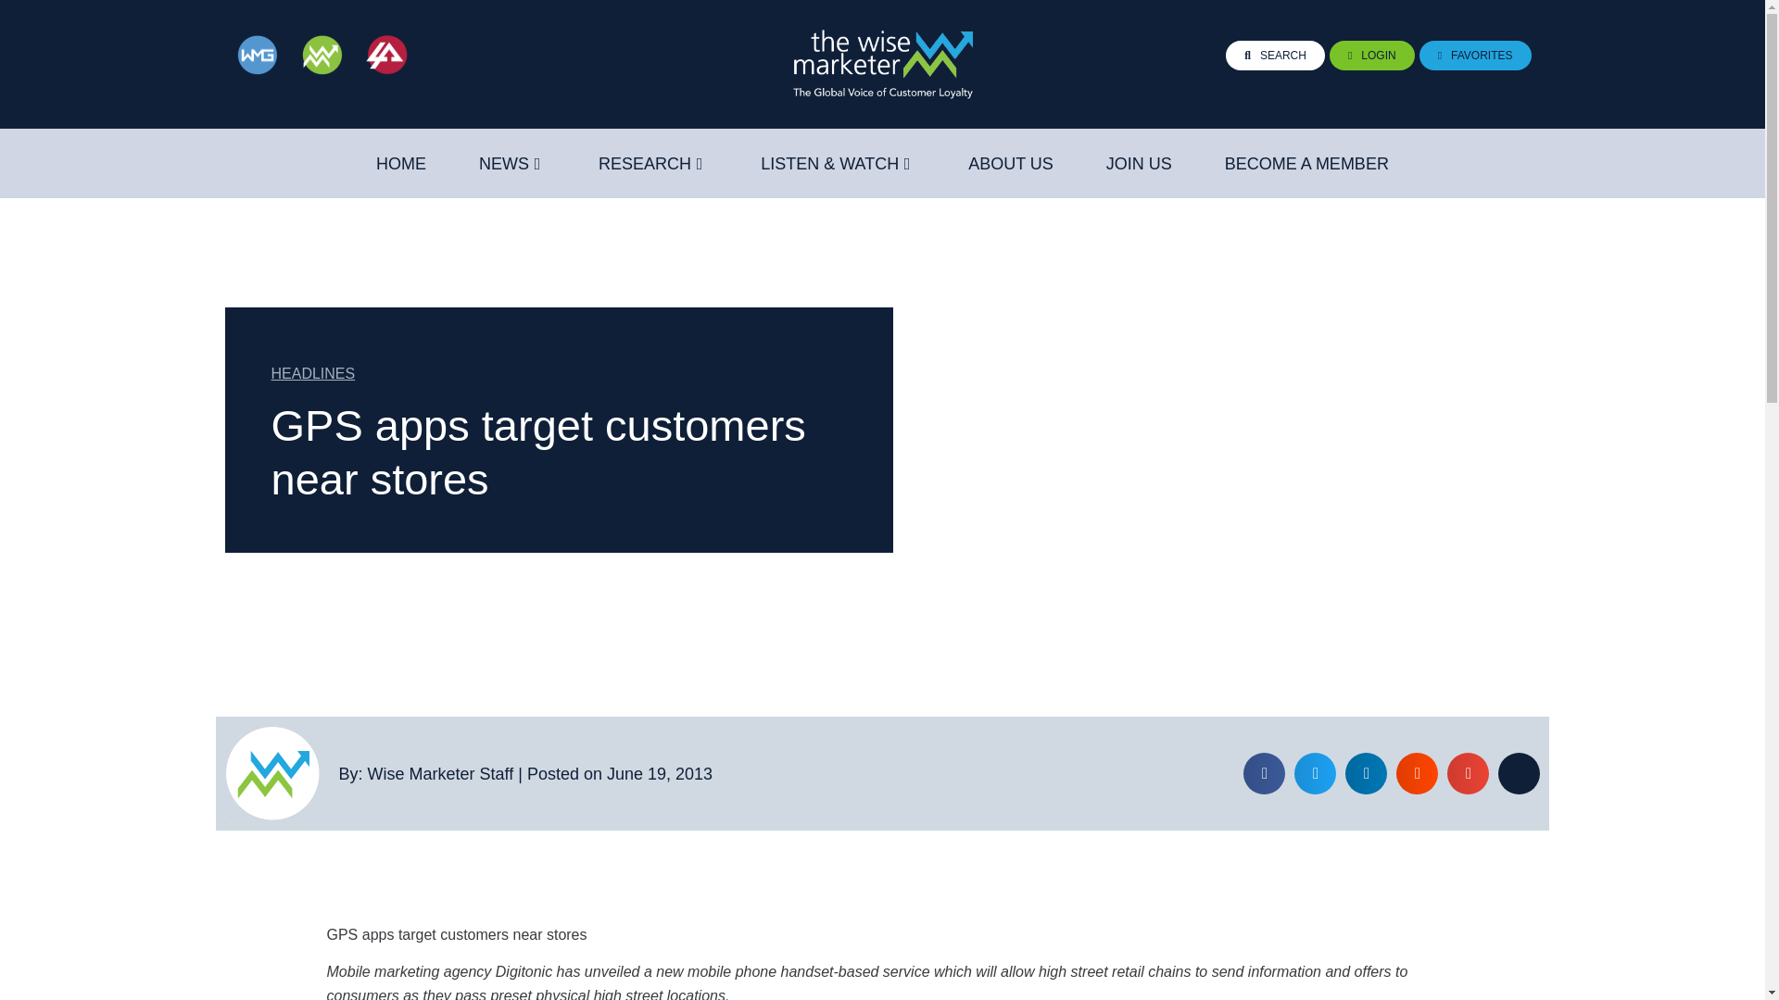 The height and width of the screenshot is (1000, 1779). I want to click on JOIN US, so click(1140, 164).